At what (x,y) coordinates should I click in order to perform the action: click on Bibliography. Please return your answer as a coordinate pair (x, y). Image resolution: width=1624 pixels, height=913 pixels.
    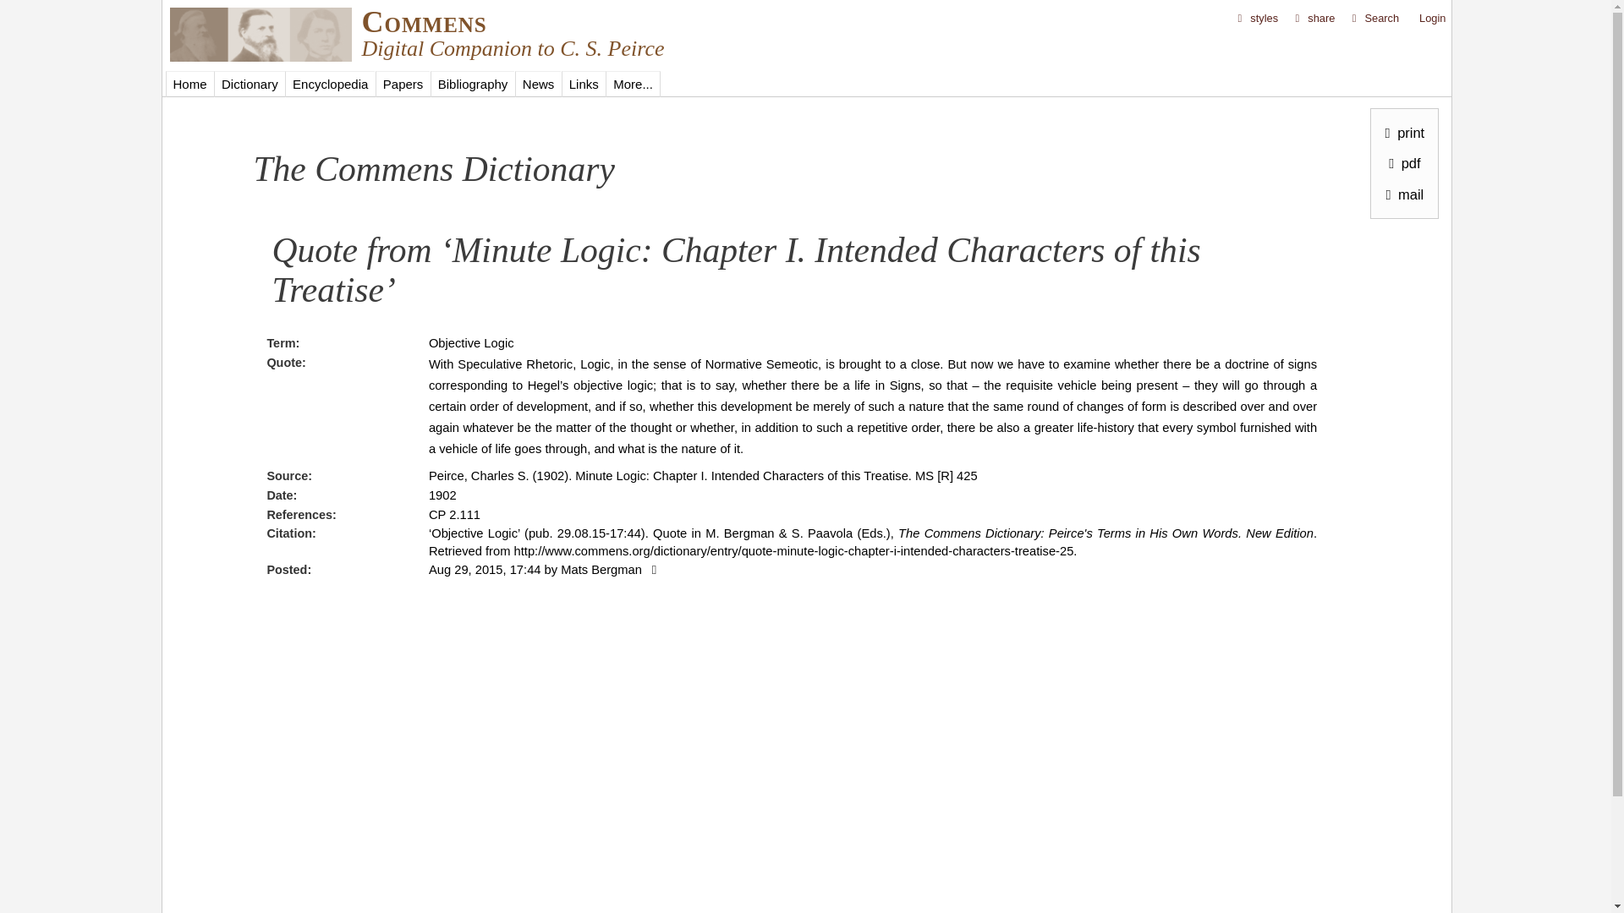
    Looking at the image, I should click on (472, 84).